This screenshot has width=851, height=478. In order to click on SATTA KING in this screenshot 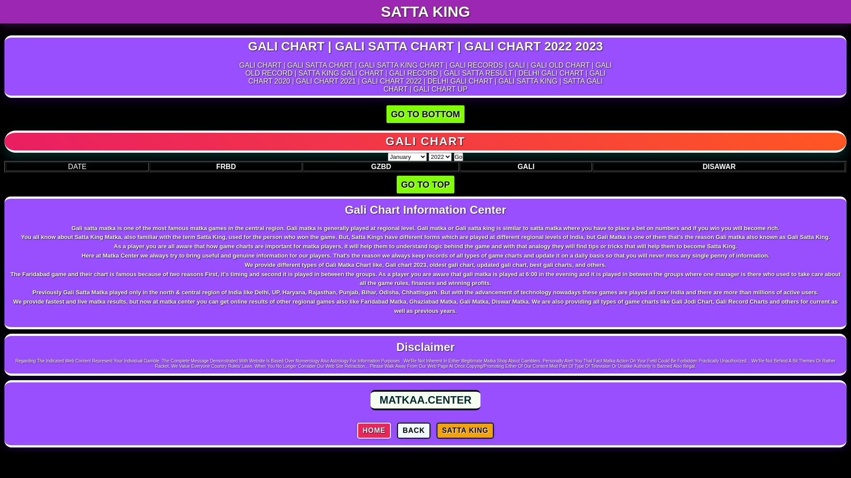, I will do `click(465, 431)`.